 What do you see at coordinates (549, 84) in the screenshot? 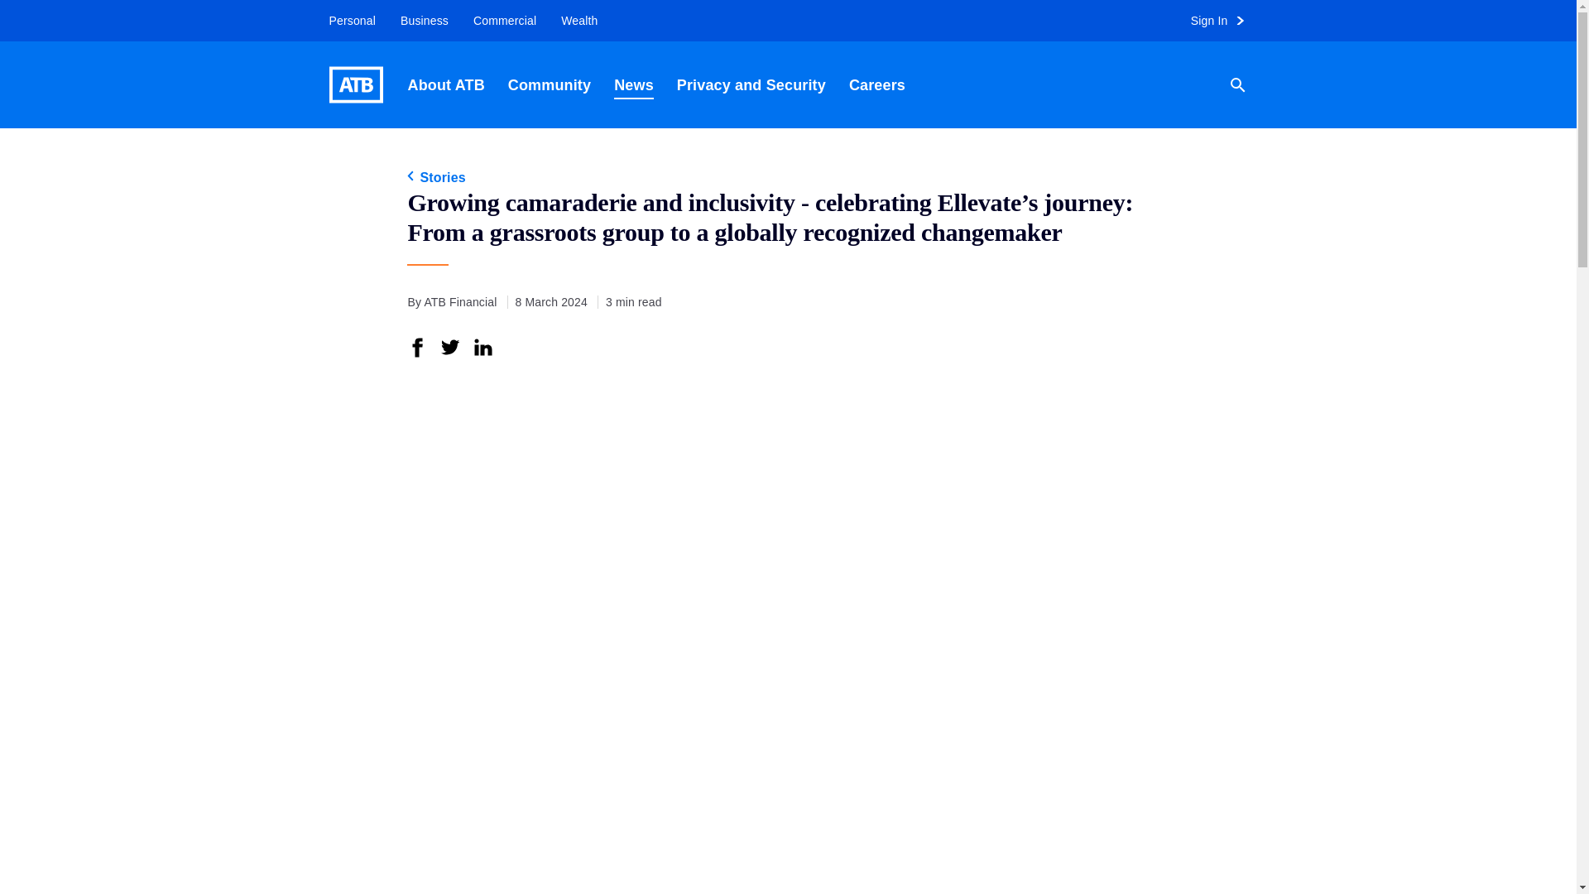
I see `Community` at bounding box center [549, 84].